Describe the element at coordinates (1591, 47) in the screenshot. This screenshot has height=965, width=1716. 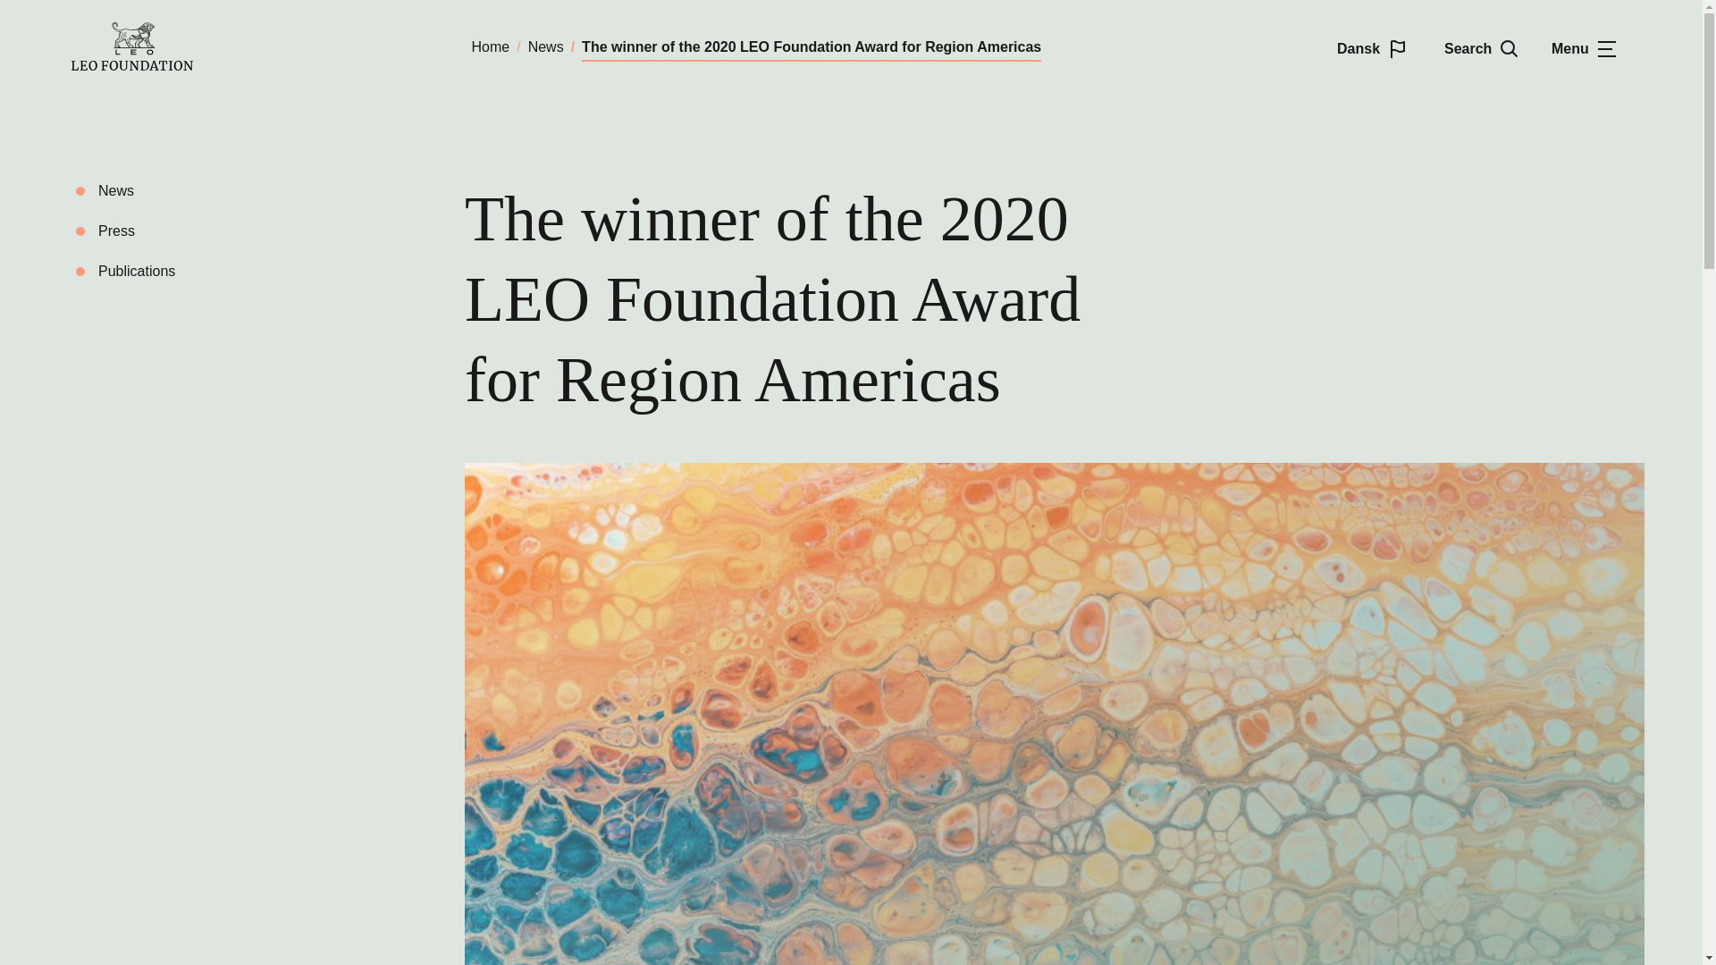
I see `Menu` at that location.